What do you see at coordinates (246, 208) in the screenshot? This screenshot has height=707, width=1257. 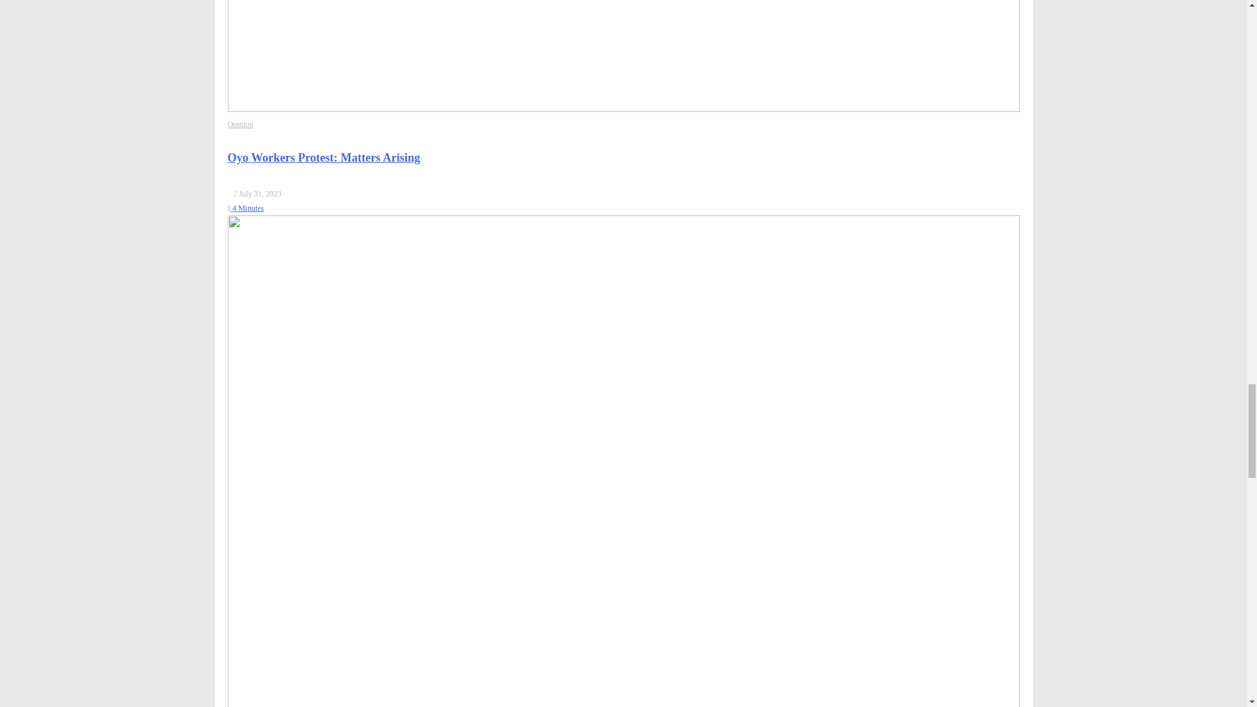 I see `Estimated Reading Time of Article` at bounding box center [246, 208].